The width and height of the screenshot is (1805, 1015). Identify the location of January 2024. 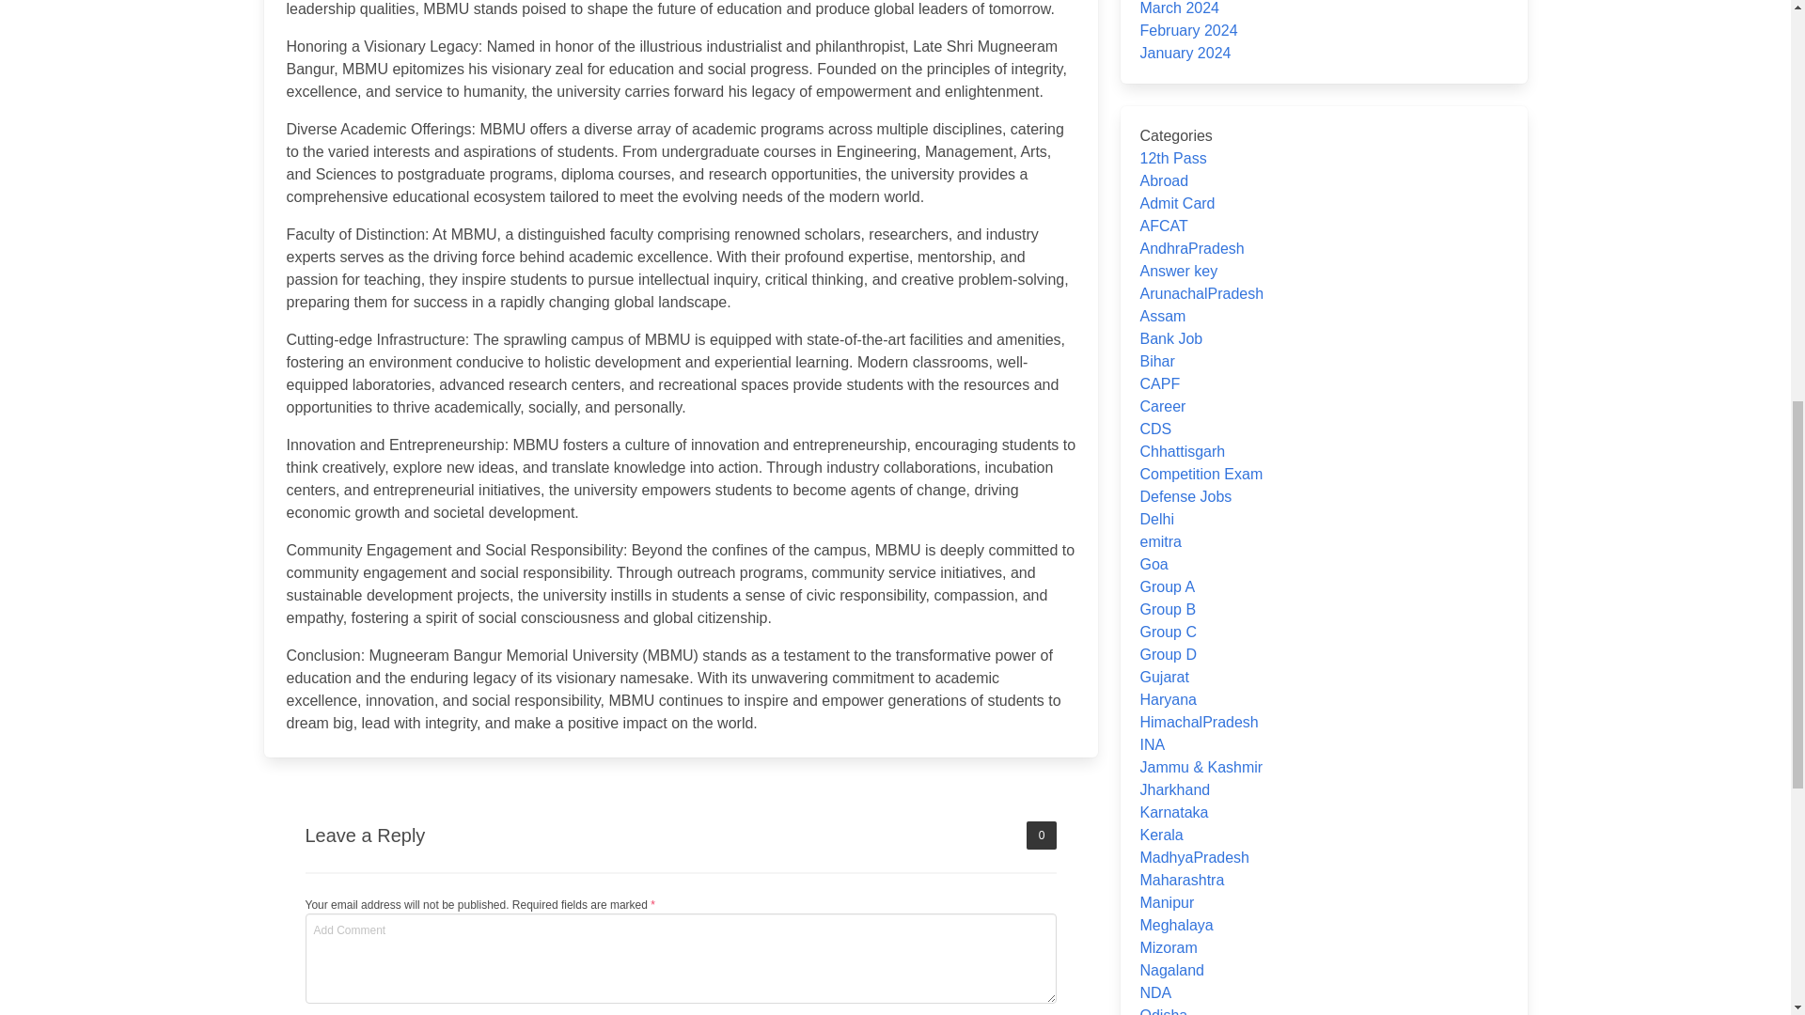
(1185, 53).